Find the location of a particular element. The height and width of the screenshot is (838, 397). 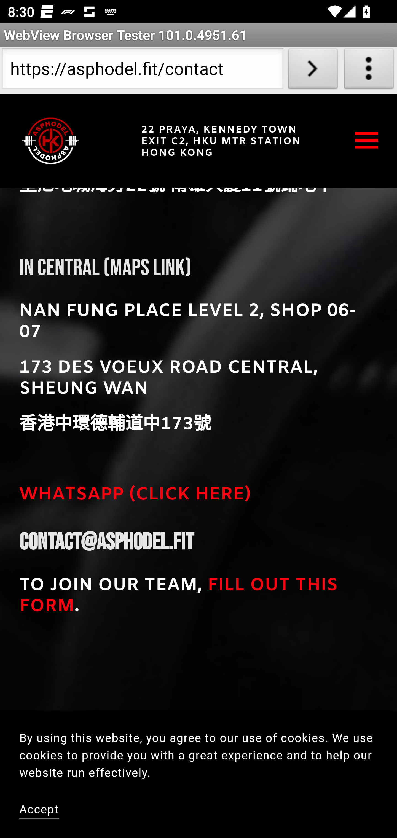

Load URL is located at coordinates (313, 71).